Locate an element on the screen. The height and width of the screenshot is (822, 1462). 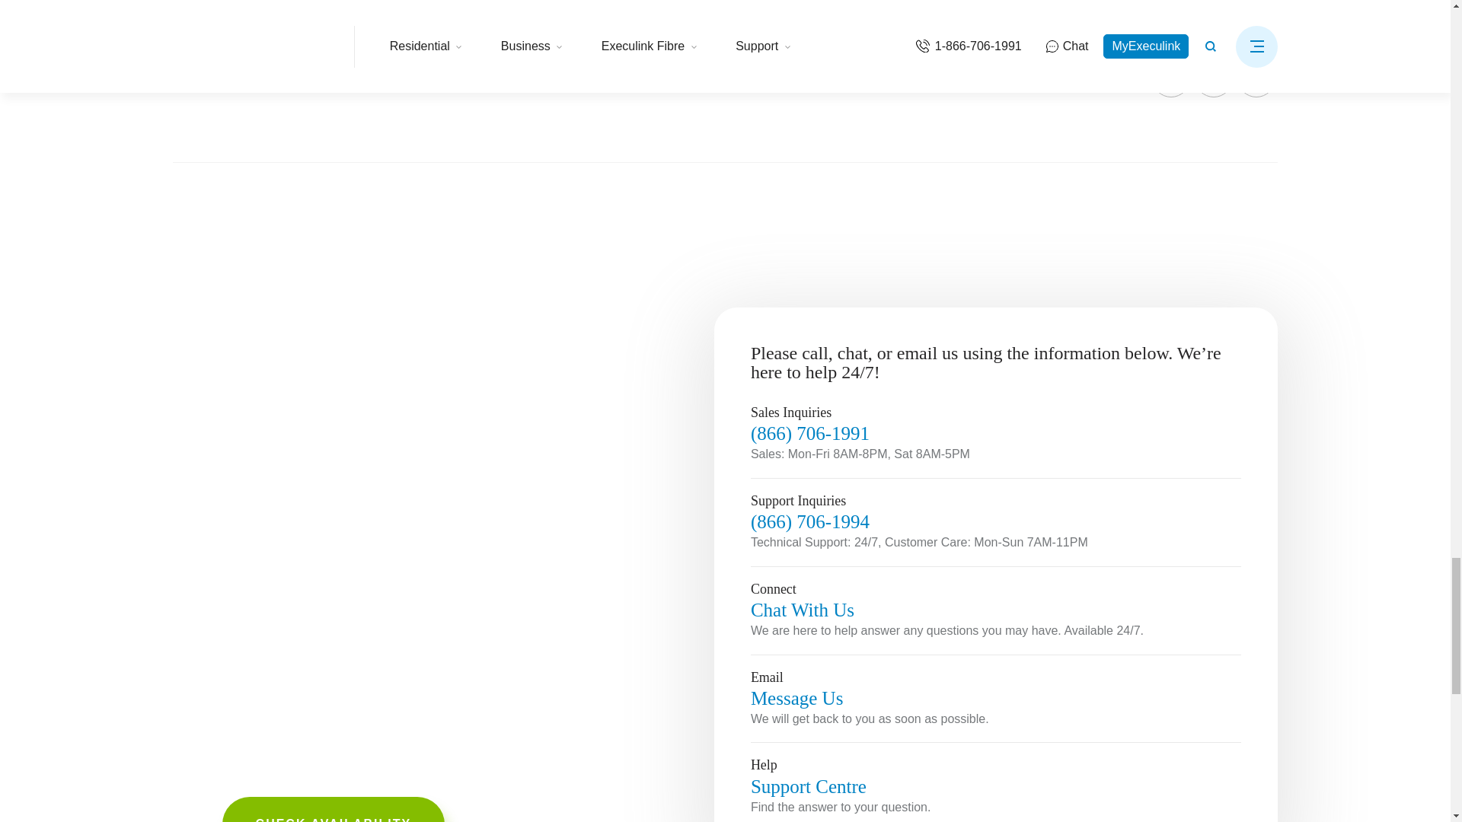
Facebook is located at coordinates (1170, 78).